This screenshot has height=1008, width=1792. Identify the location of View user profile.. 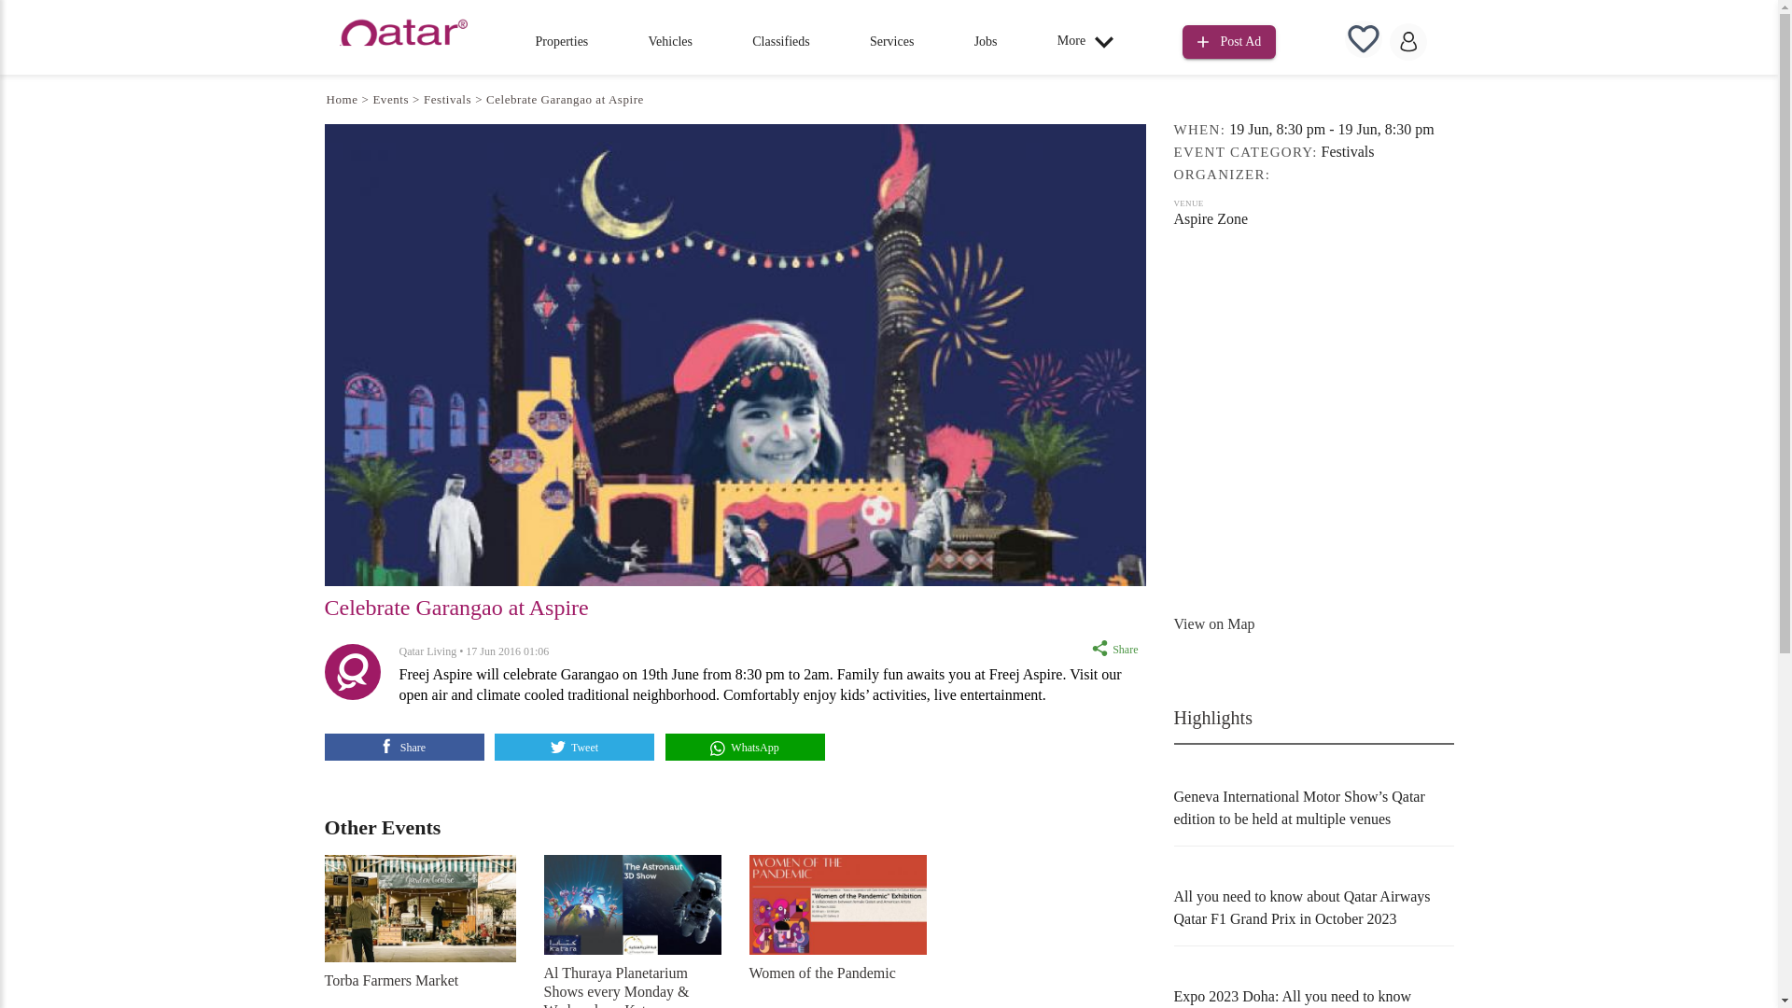
(427, 651).